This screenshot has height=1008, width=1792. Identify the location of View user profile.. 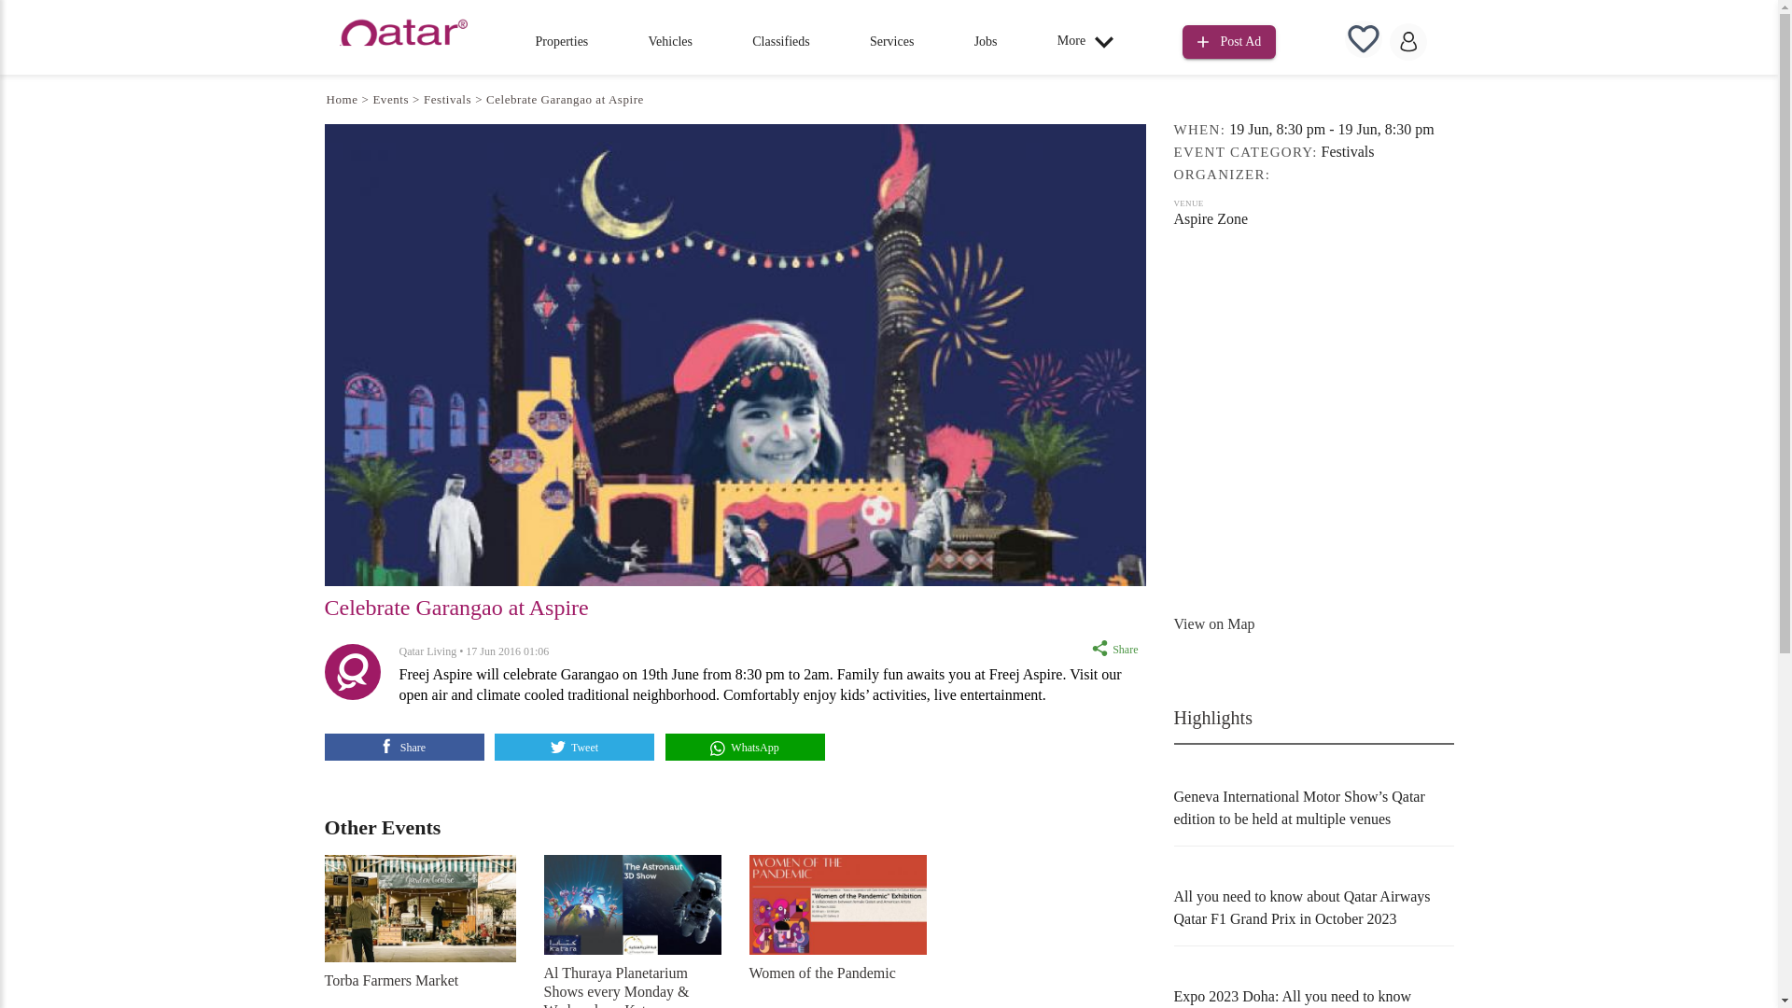
(427, 651).